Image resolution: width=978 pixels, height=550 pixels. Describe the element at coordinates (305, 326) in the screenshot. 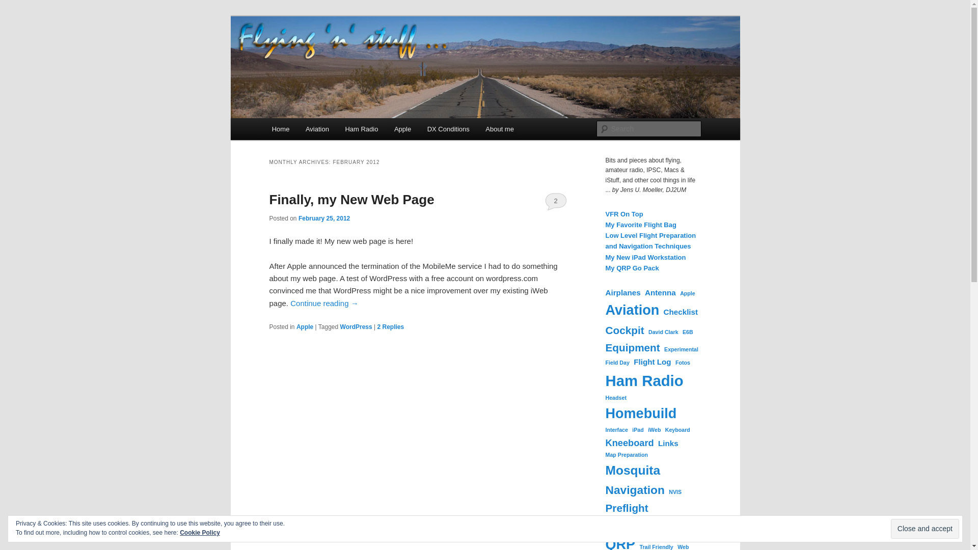

I see `Apple` at that location.